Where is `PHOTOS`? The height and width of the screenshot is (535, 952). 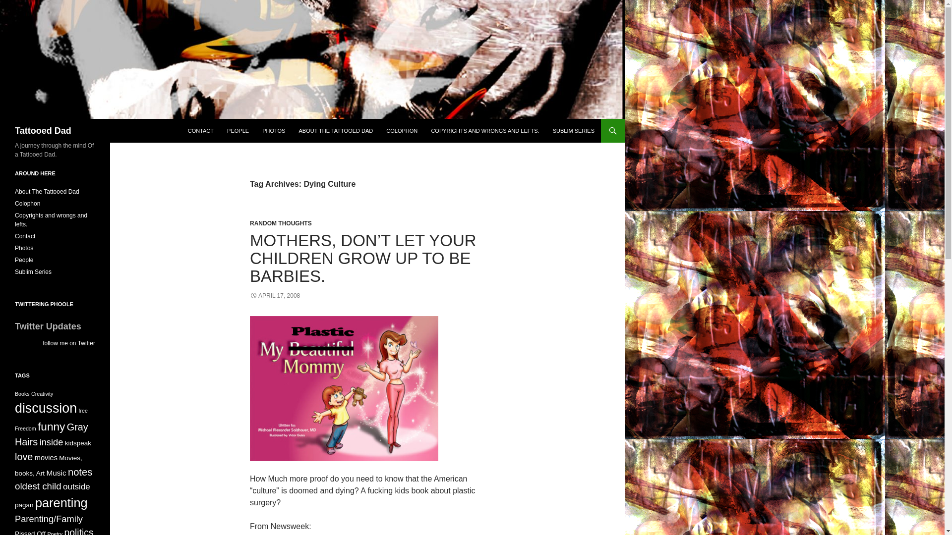 PHOTOS is located at coordinates (274, 131).